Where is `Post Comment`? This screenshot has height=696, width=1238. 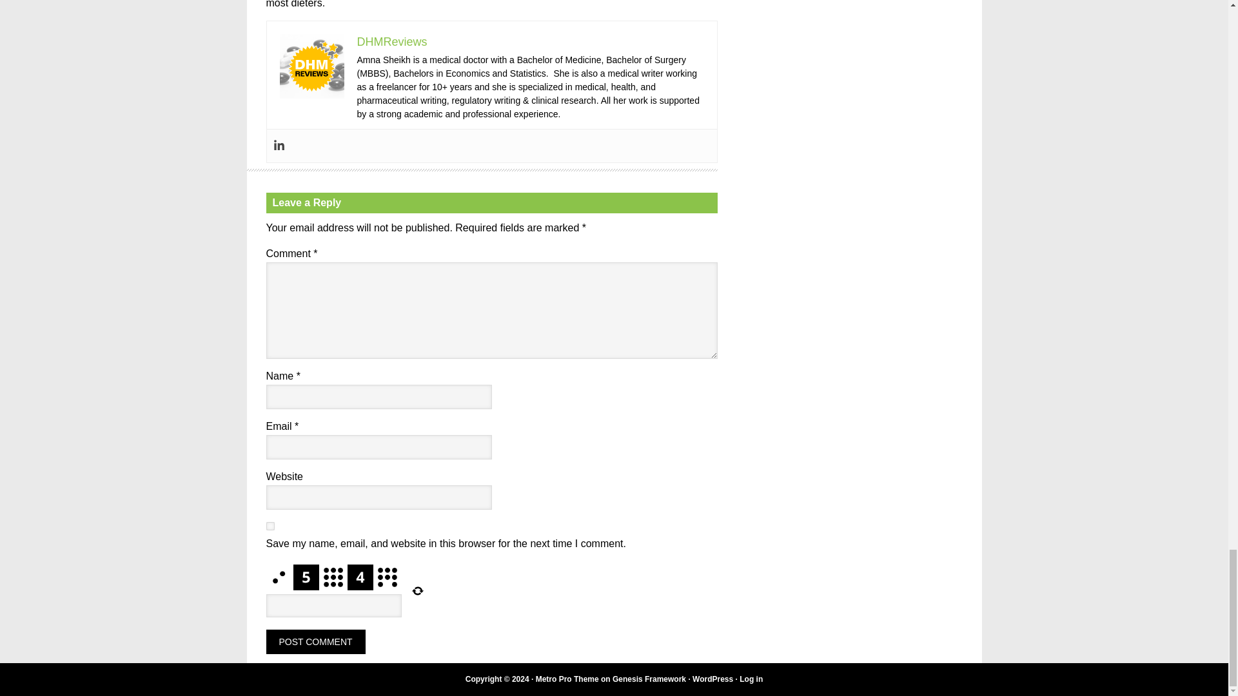 Post Comment is located at coordinates (315, 642).